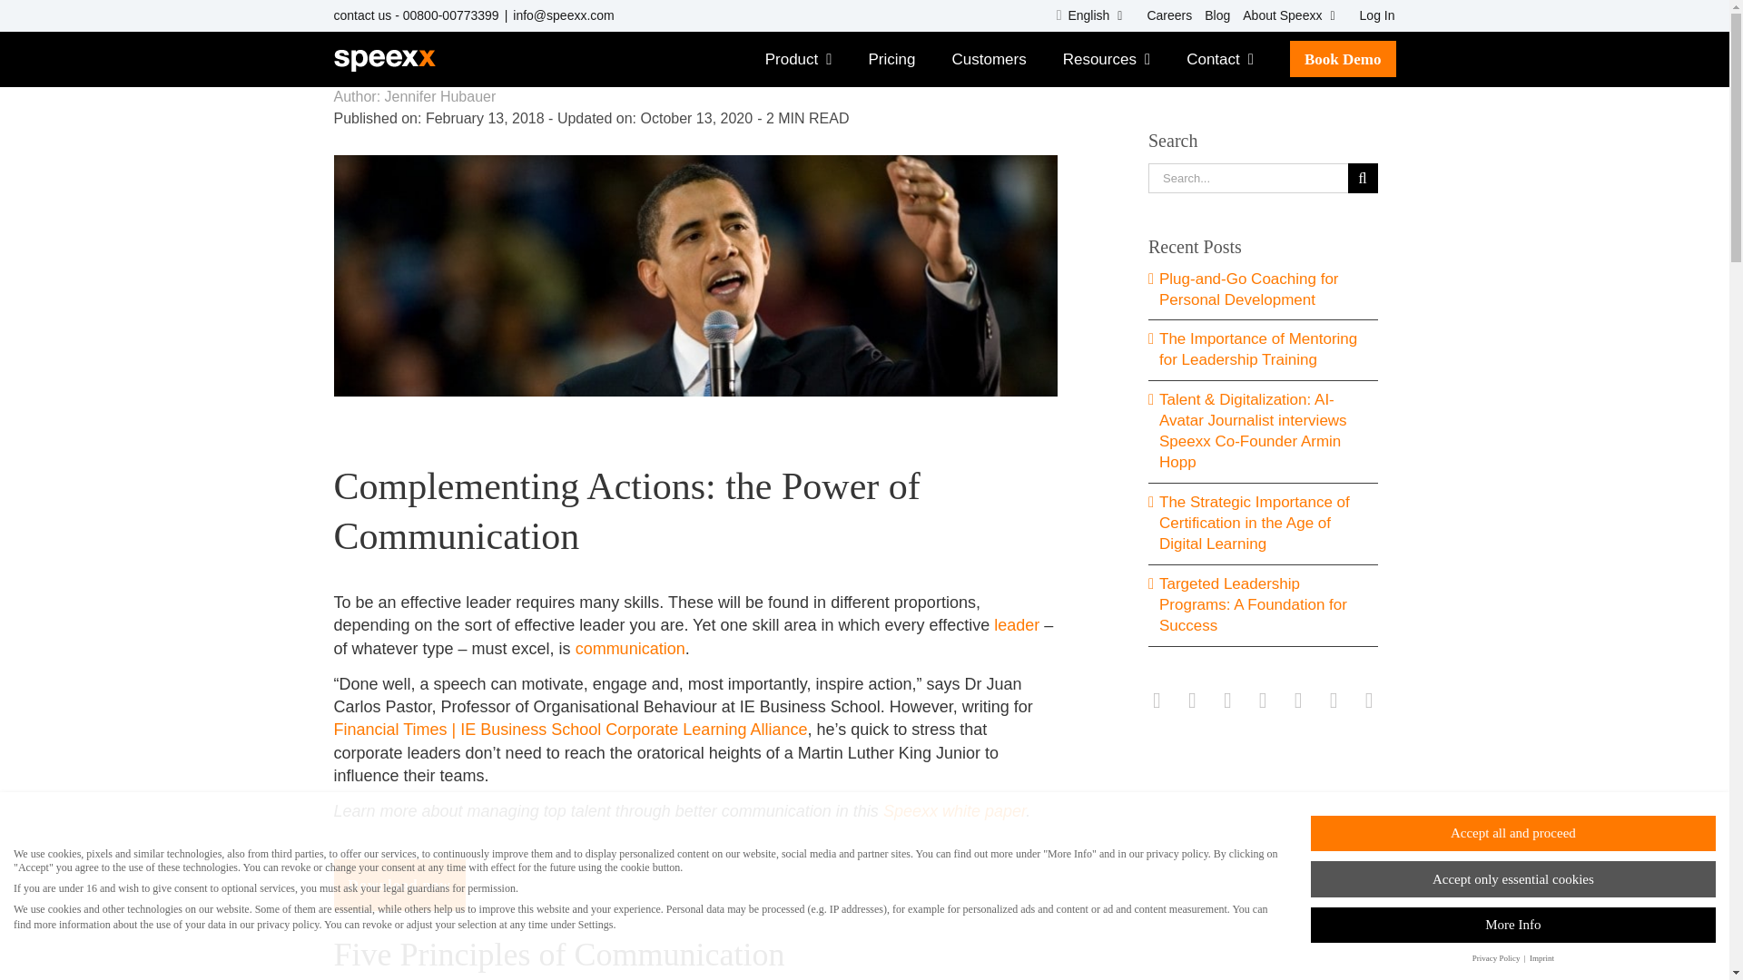  Describe the element at coordinates (1163, 15) in the screenshot. I see `second-top-career` at that location.